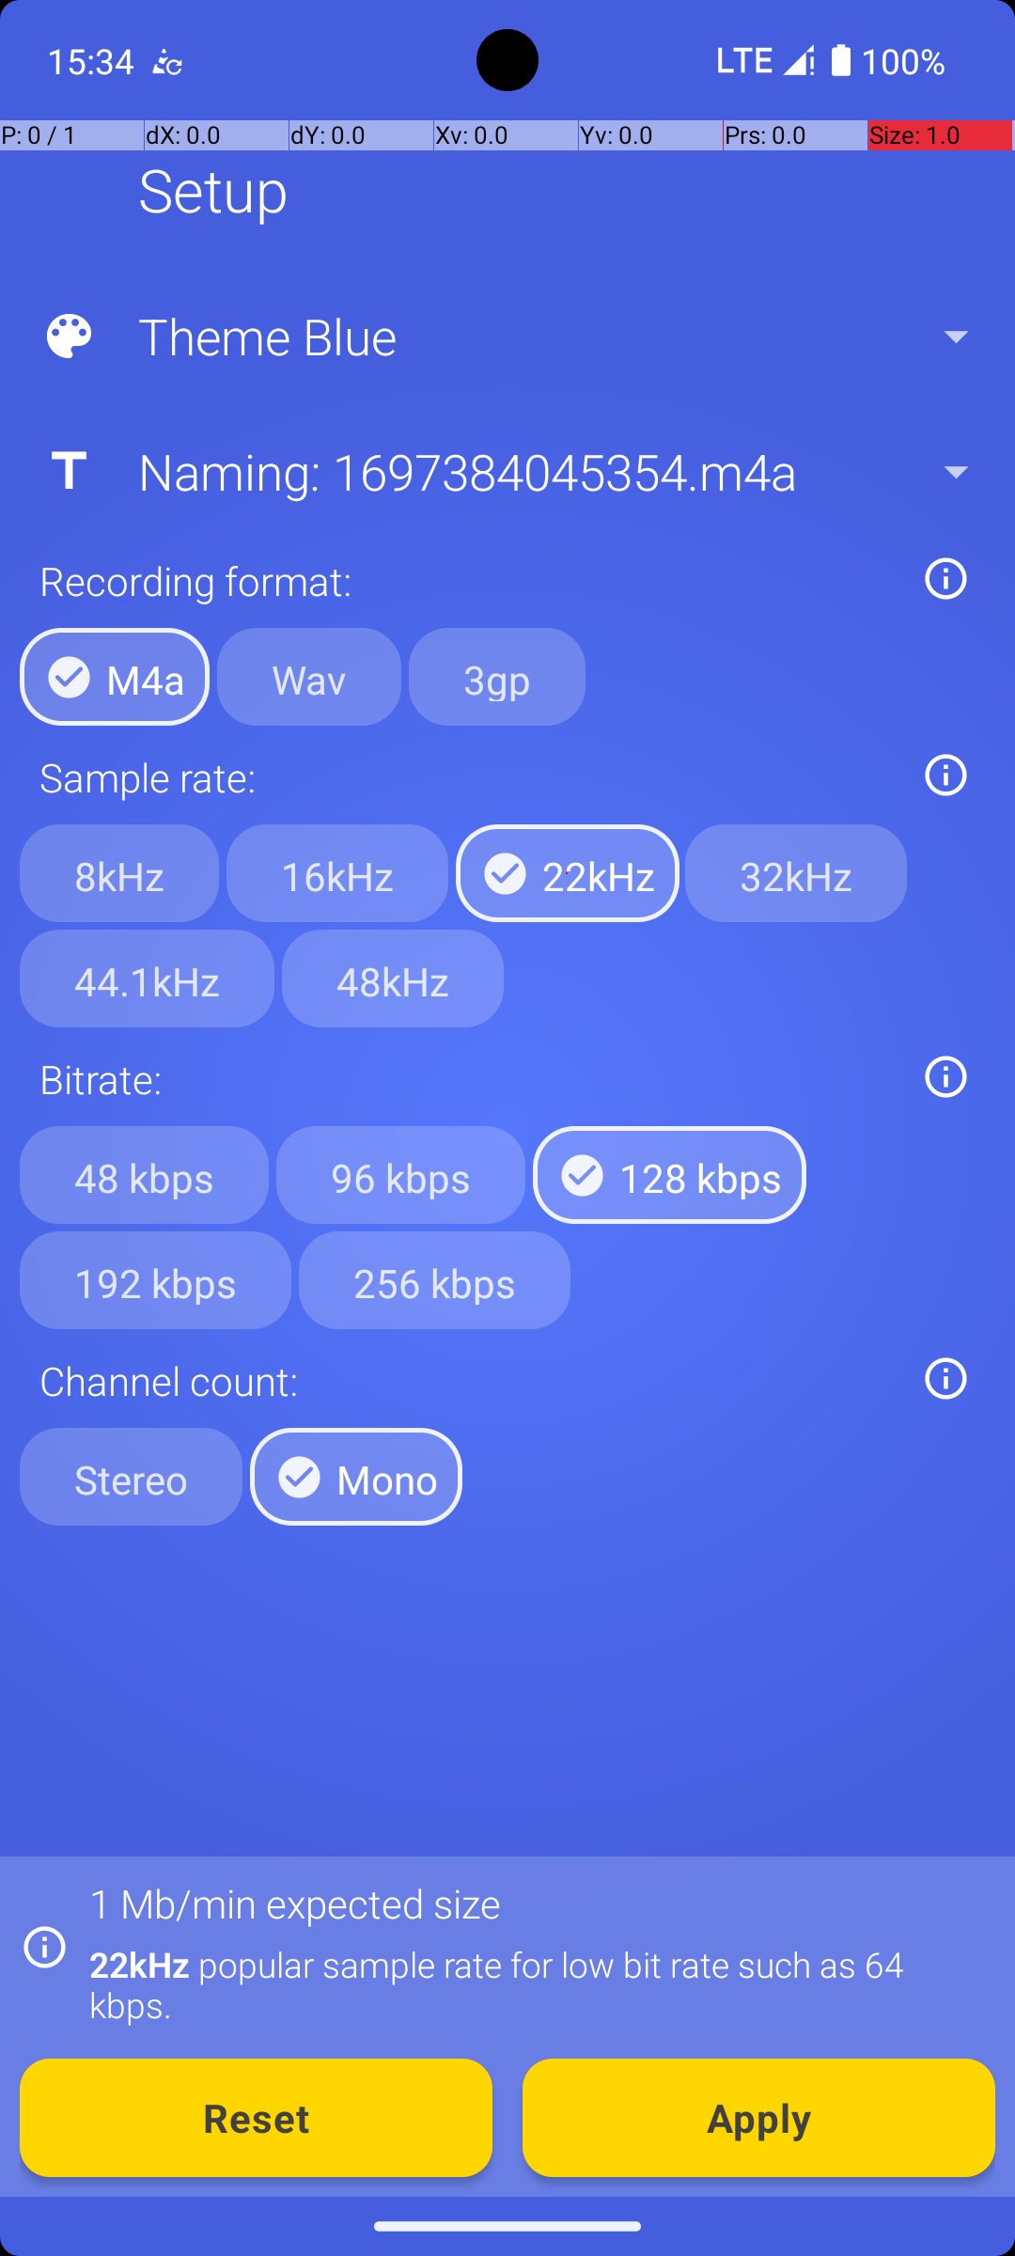 The height and width of the screenshot is (2256, 1015). Describe the element at coordinates (506, 471) in the screenshot. I see `Naming: 1697384045354.m4a` at that location.